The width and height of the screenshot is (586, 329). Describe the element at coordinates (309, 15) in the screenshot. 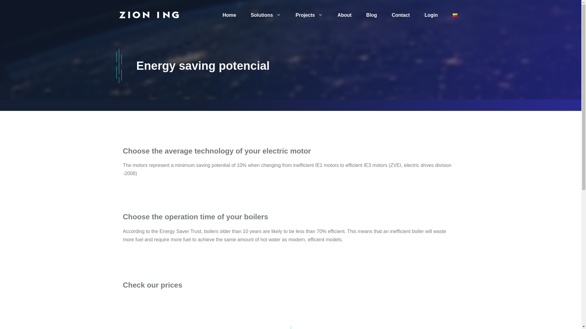

I see `Projects` at that location.